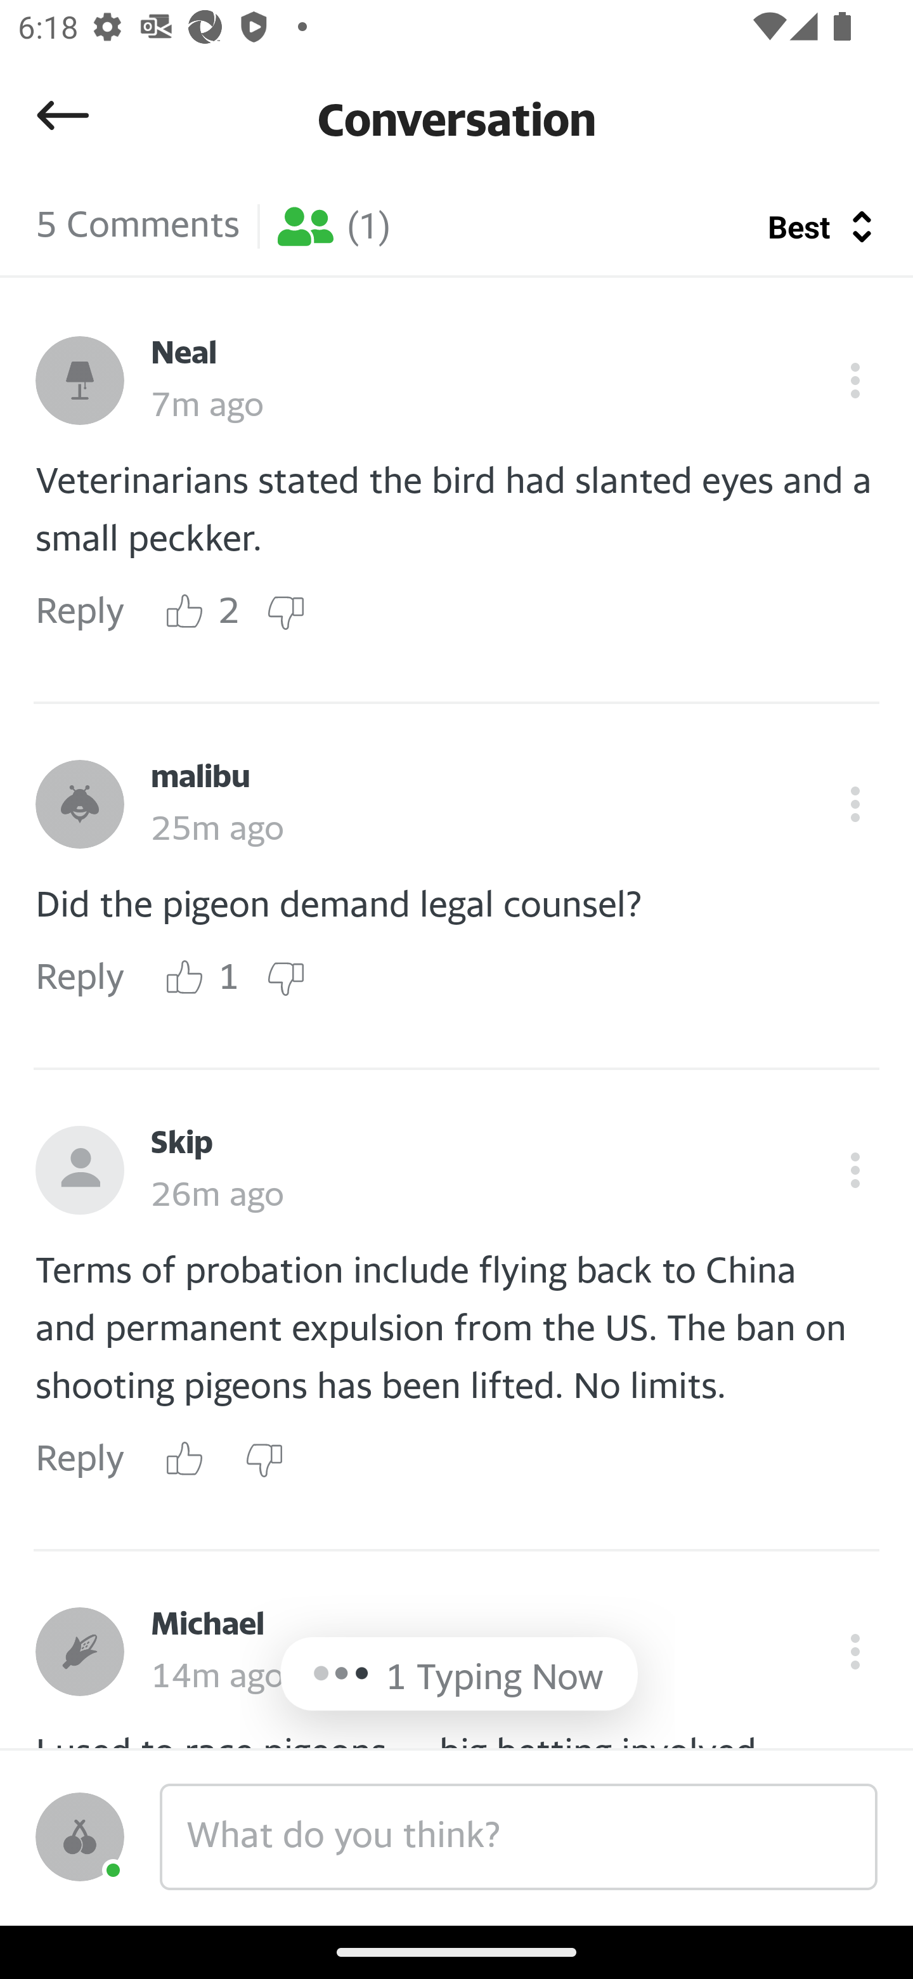  Describe the element at coordinates (285, 613) in the screenshot. I see `Down vote button Down vote button Down vote button` at that location.